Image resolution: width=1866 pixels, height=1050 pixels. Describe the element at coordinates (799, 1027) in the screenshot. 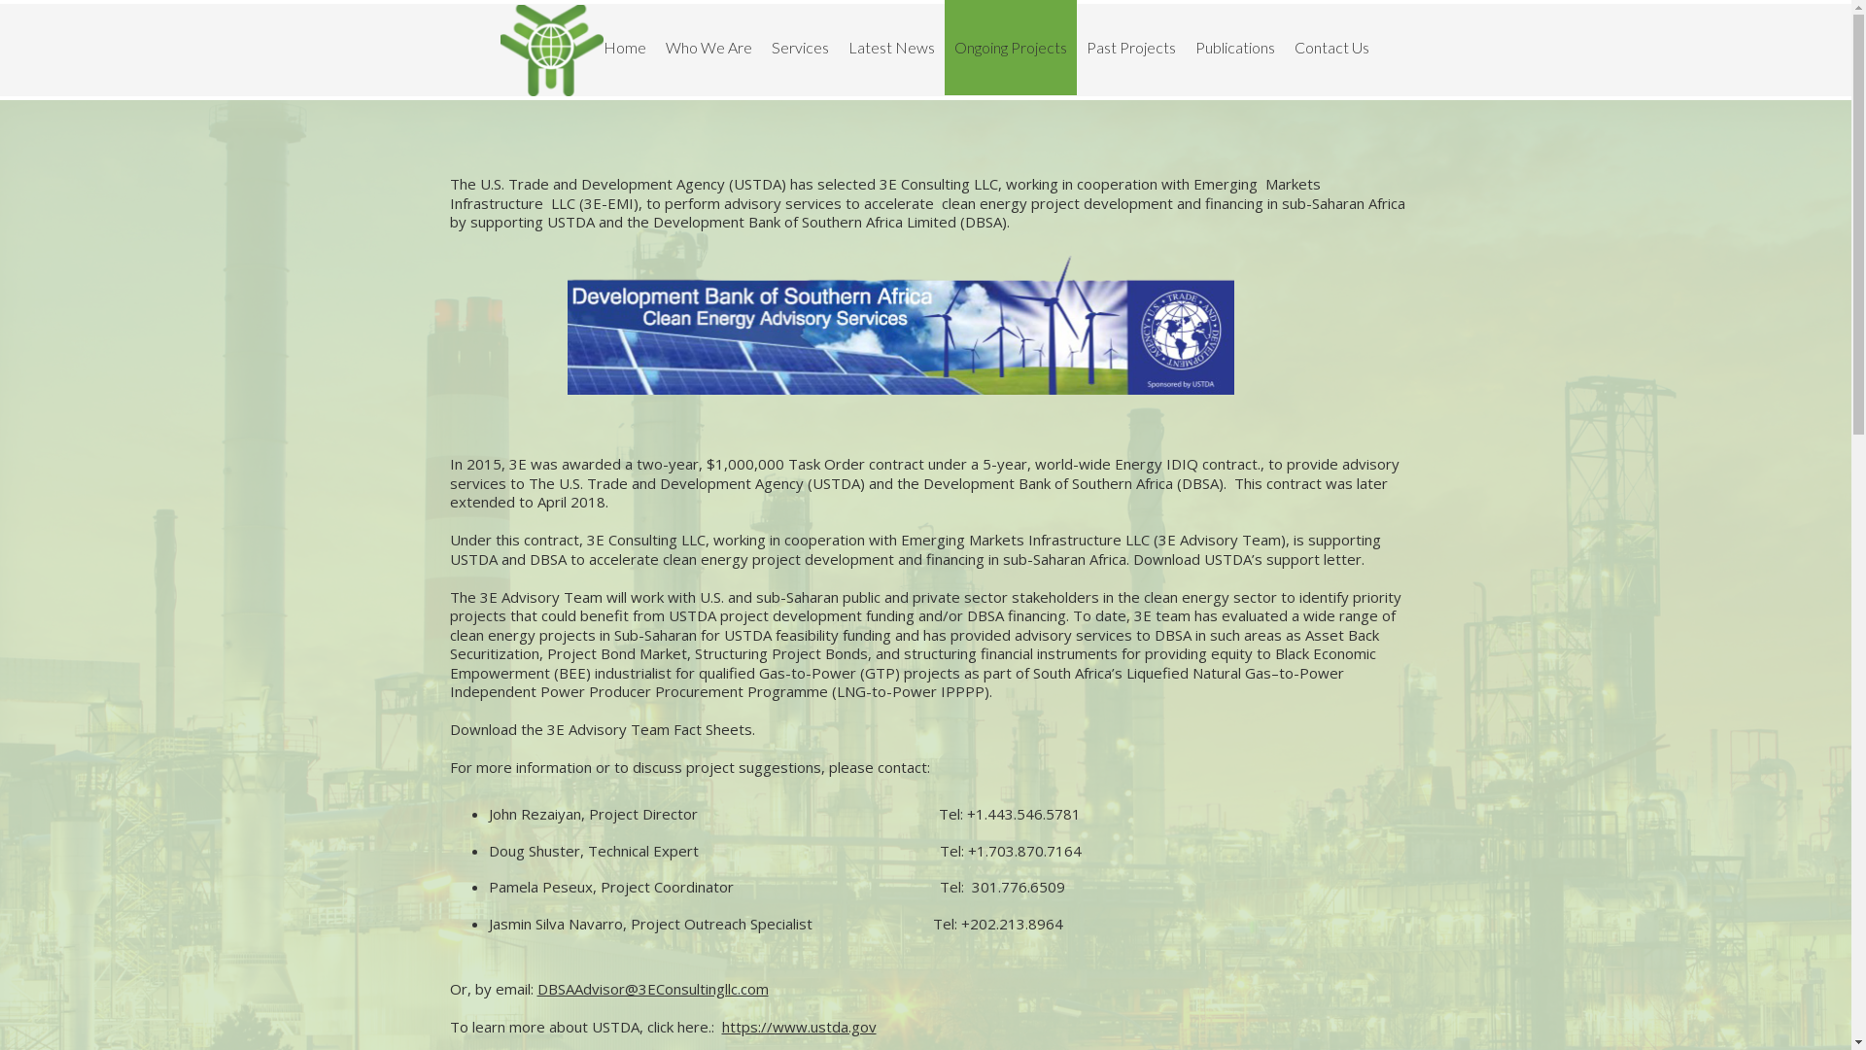

I see `https://www.ustda.gov` at that location.